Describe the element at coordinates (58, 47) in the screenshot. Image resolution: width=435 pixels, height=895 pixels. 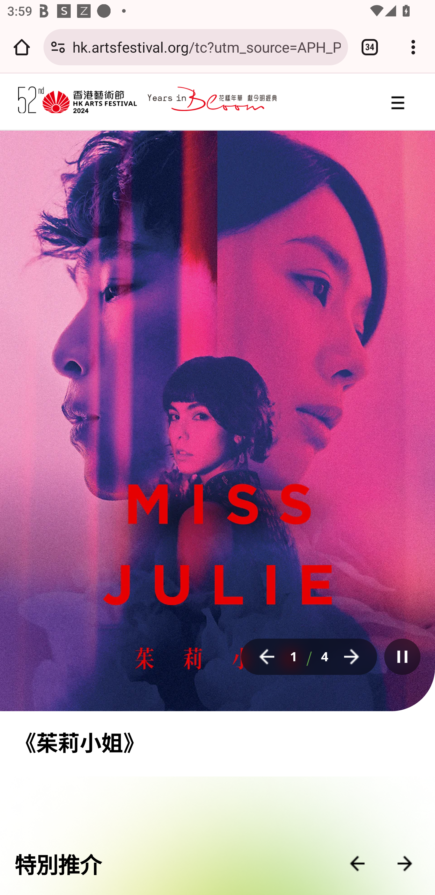
I see `Connection is secure` at that location.